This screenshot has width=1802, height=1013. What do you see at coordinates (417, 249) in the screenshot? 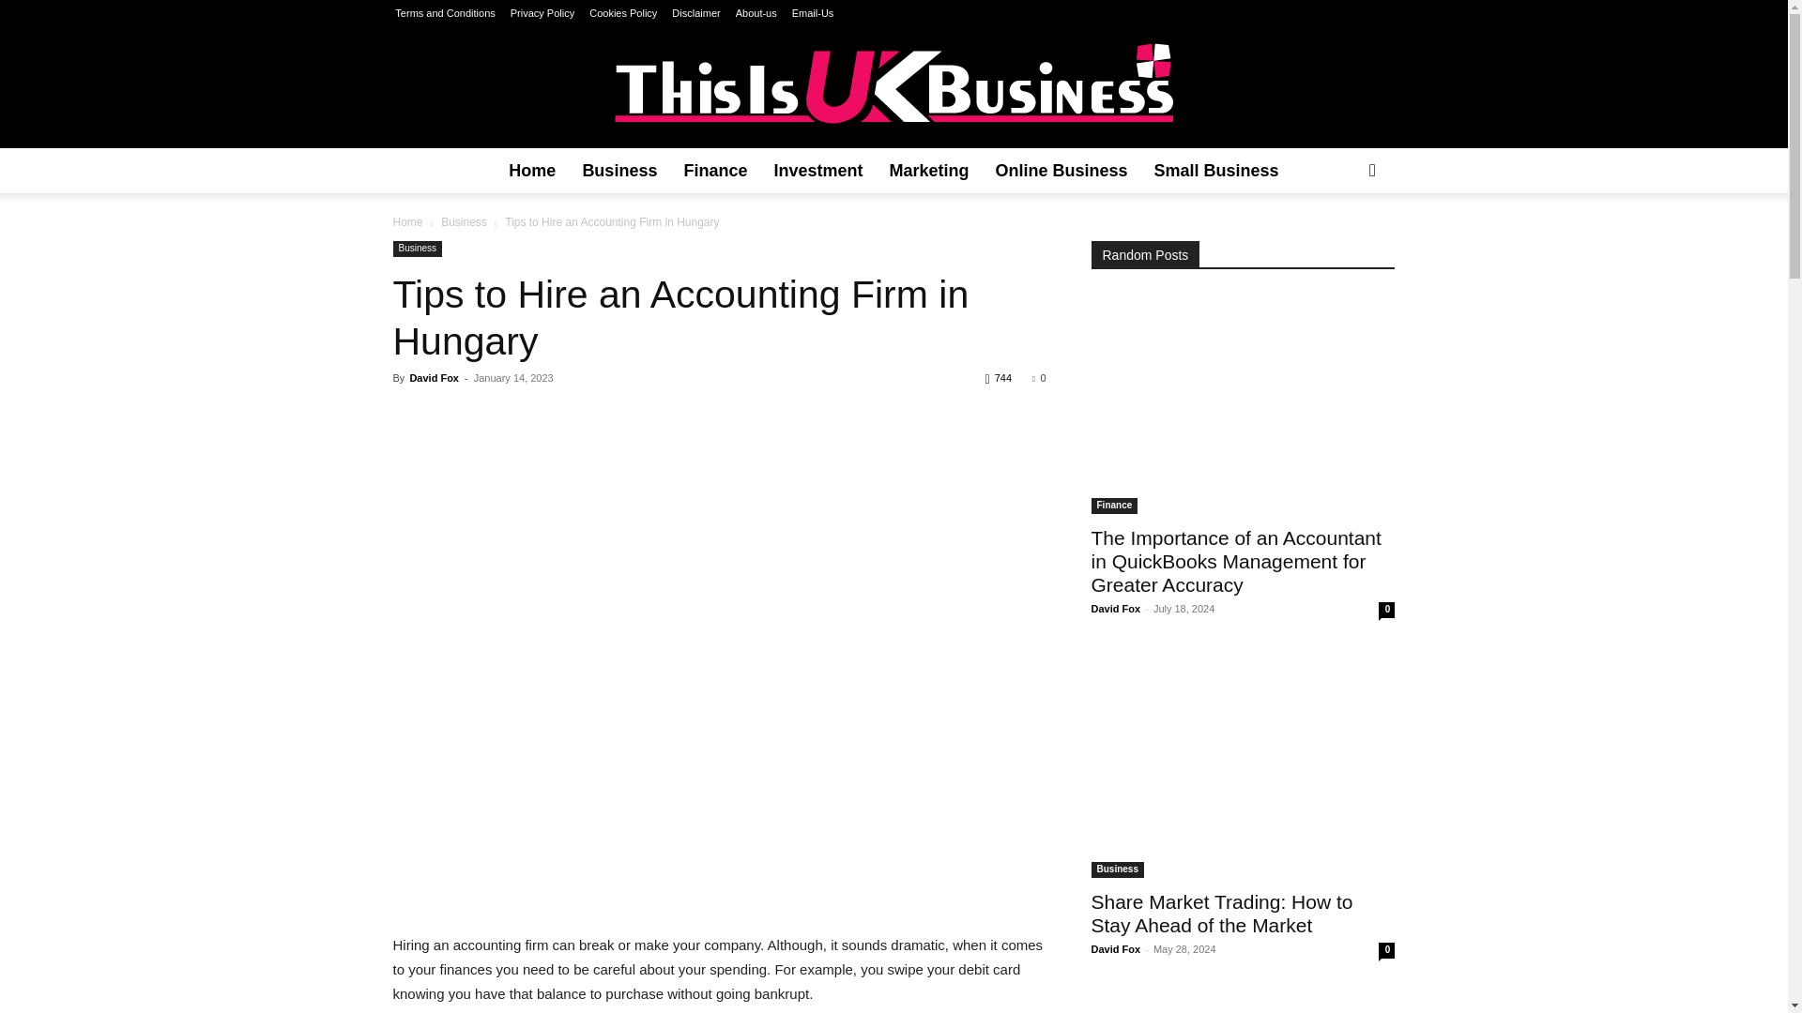
I see `Business` at bounding box center [417, 249].